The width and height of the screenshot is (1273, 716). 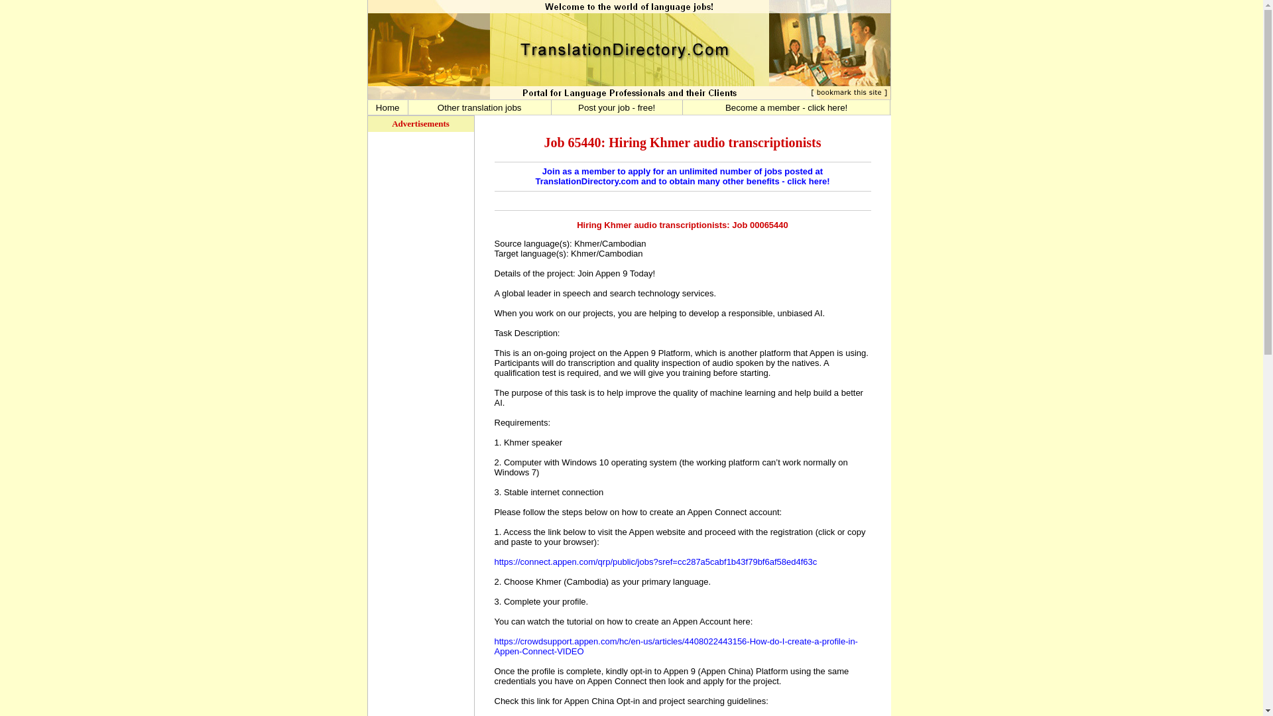 What do you see at coordinates (786, 107) in the screenshot?
I see `Become a member - click here!` at bounding box center [786, 107].